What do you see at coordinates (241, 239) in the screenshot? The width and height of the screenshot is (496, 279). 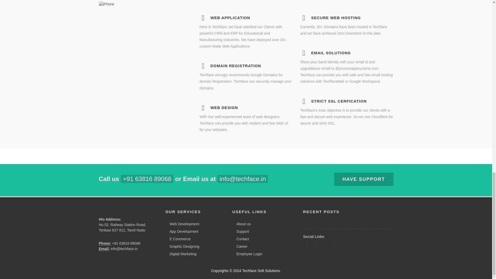 I see `Contact` at bounding box center [241, 239].